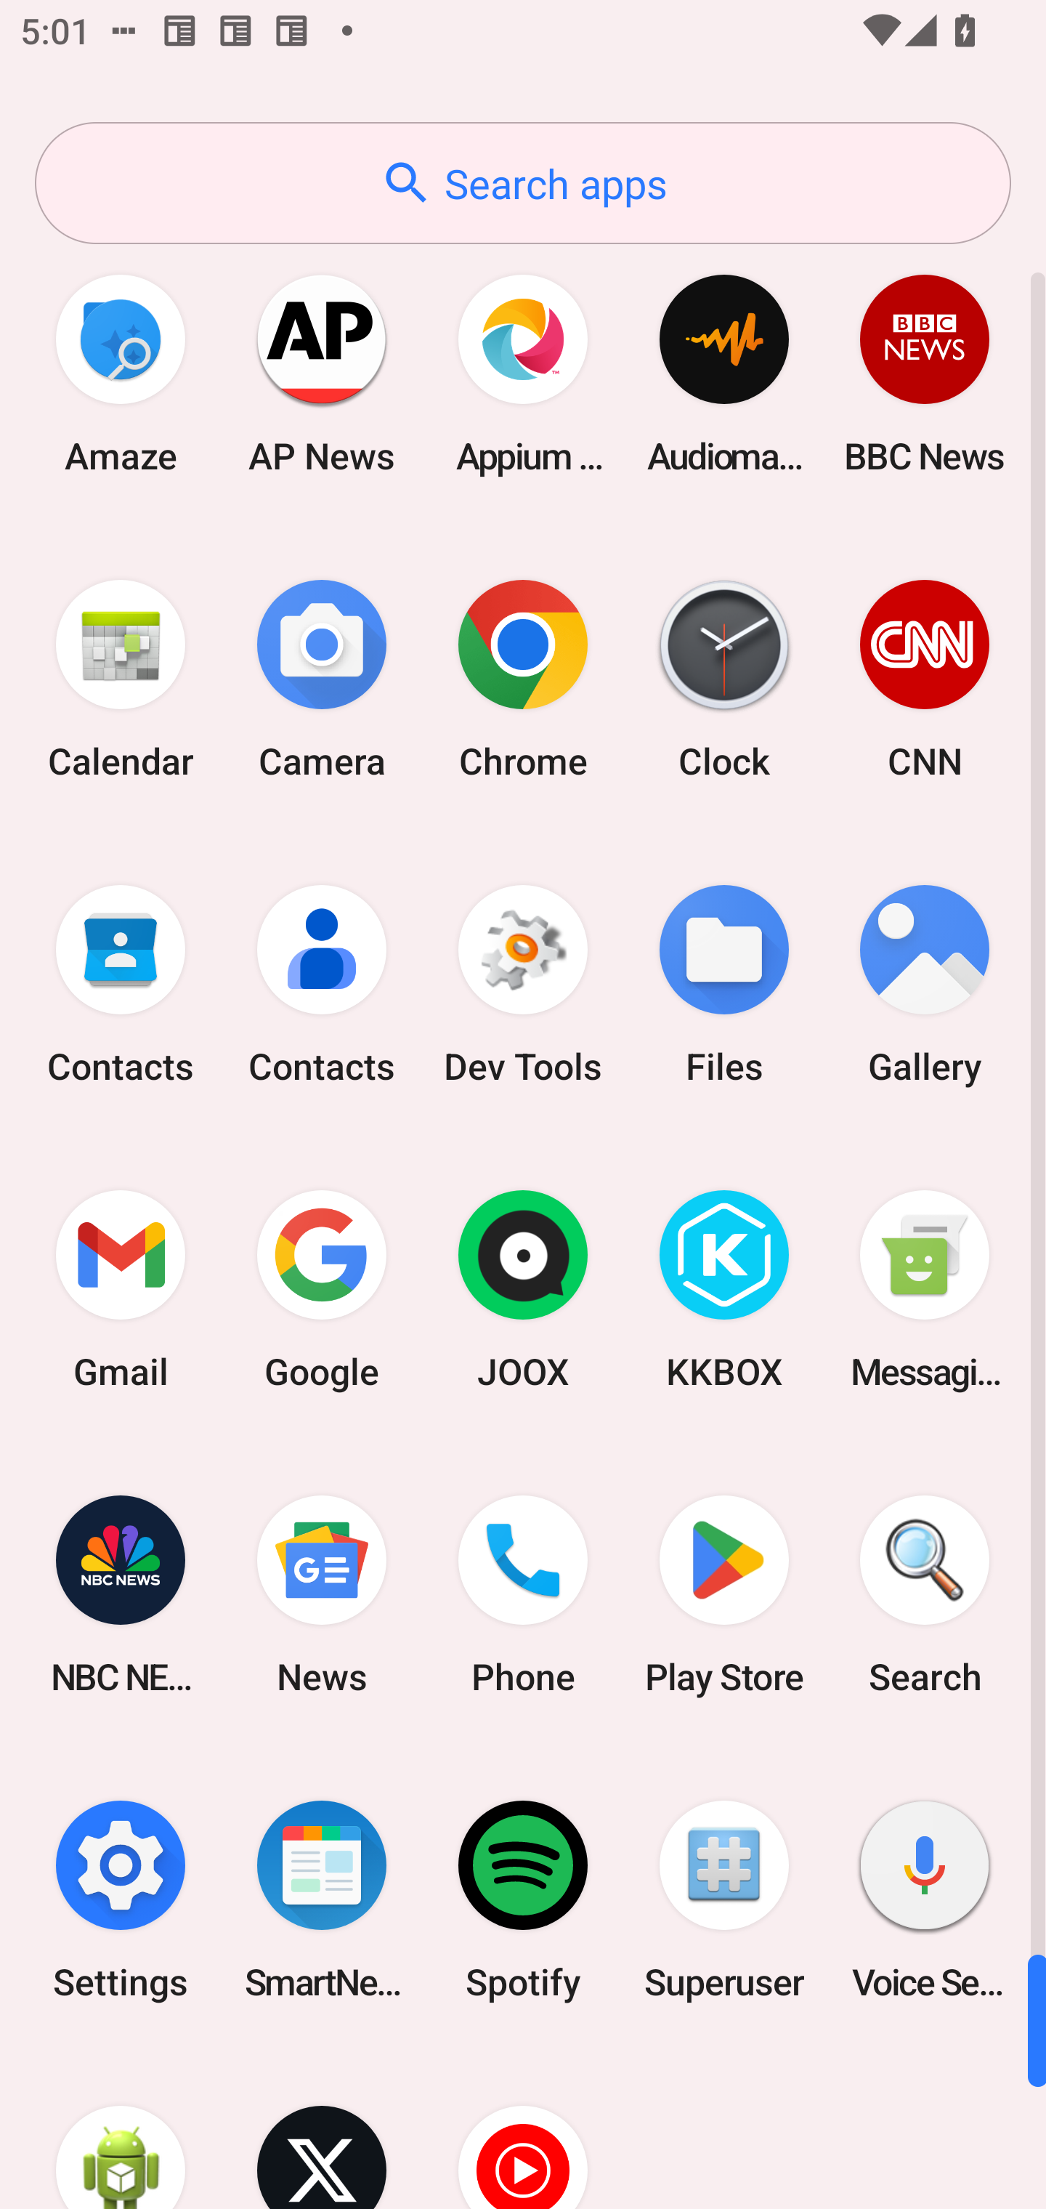  Describe the element at coordinates (322, 985) in the screenshot. I see `Contacts` at that location.